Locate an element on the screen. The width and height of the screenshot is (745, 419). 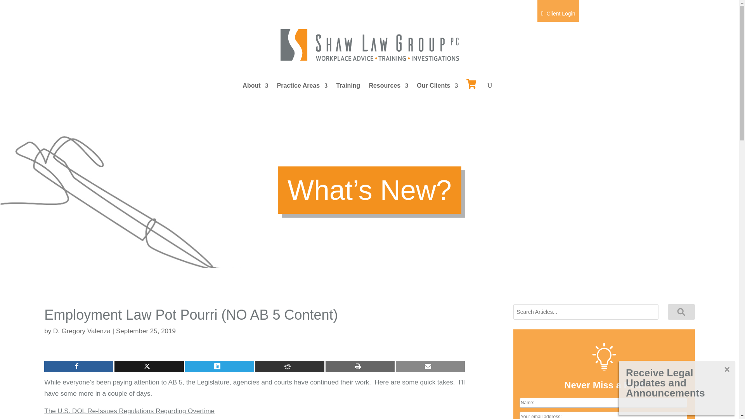
Your email address: is located at coordinates (603, 415).